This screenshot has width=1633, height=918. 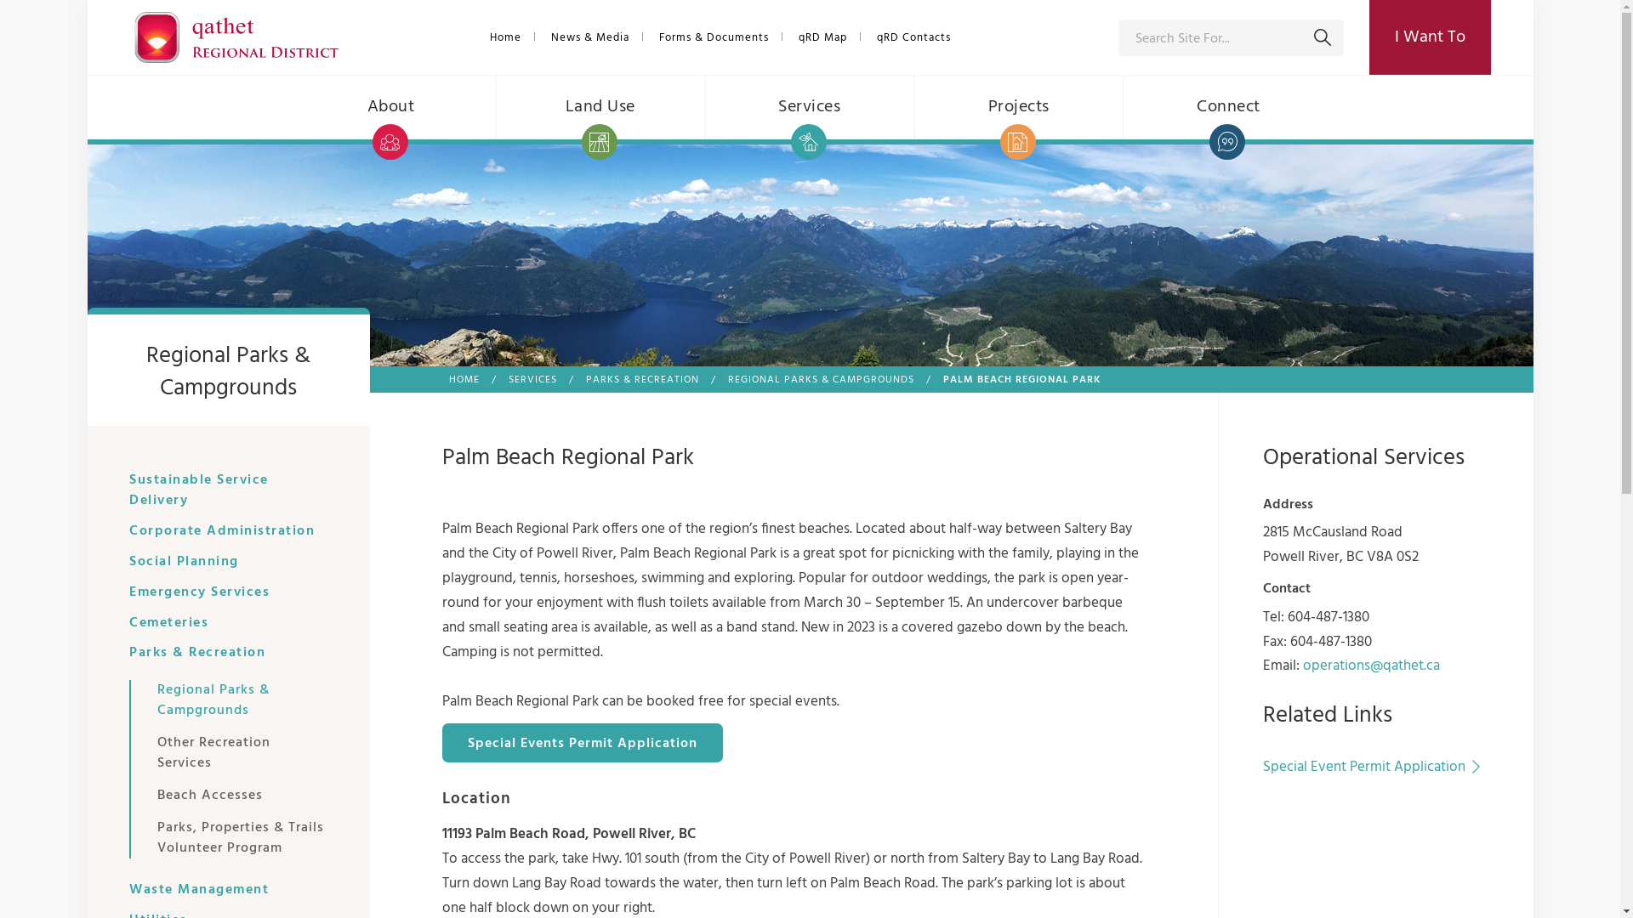 What do you see at coordinates (392, 108) in the screenshot?
I see `About` at bounding box center [392, 108].